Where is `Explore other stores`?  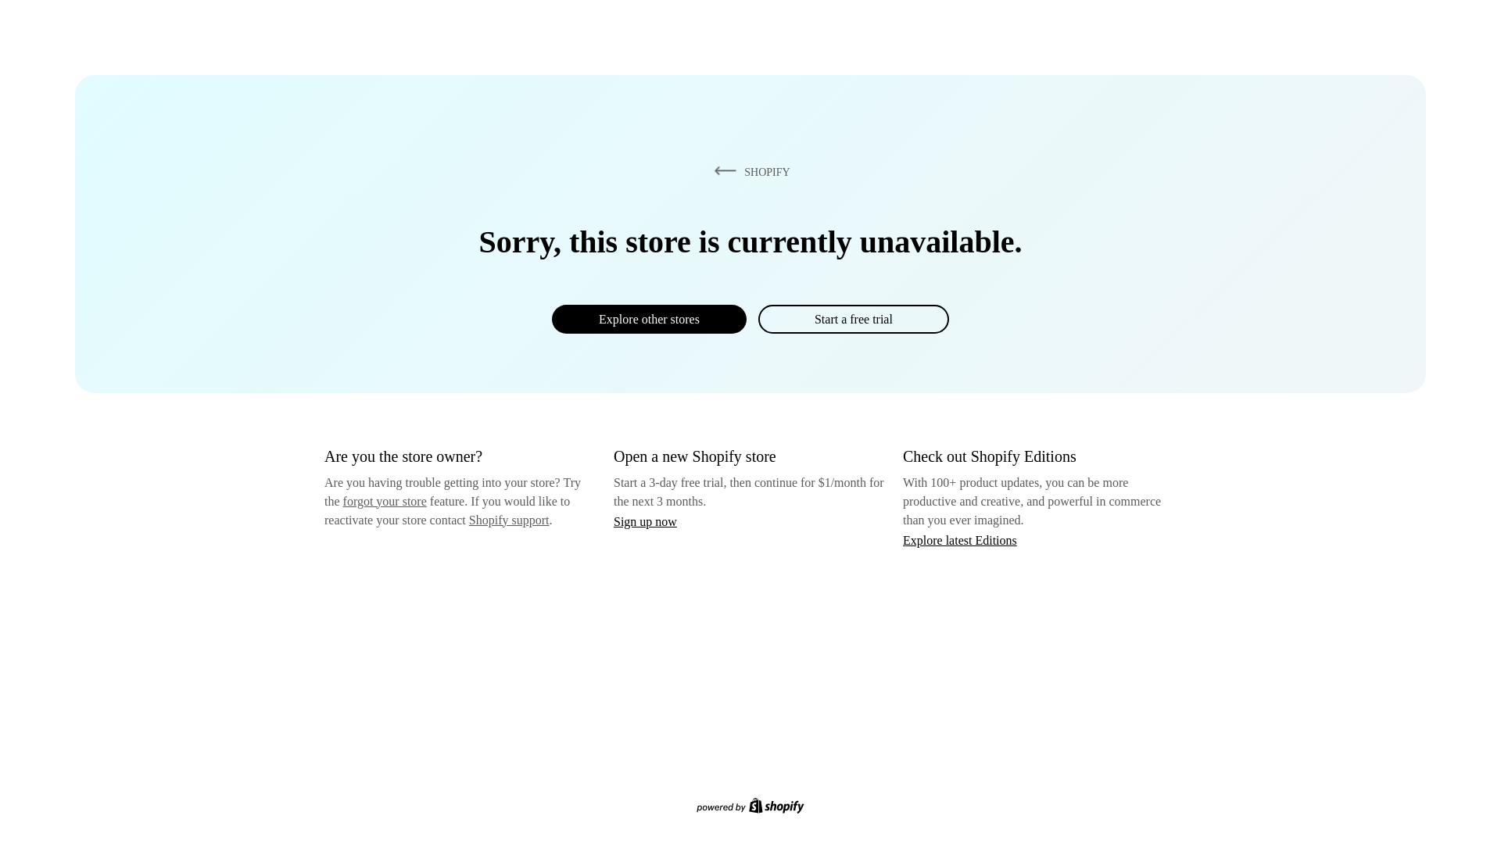 Explore other stores is located at coordinates (649, 319).